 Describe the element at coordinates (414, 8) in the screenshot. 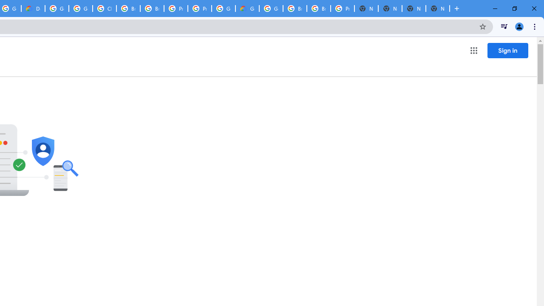

I see `New Tab` at that location.